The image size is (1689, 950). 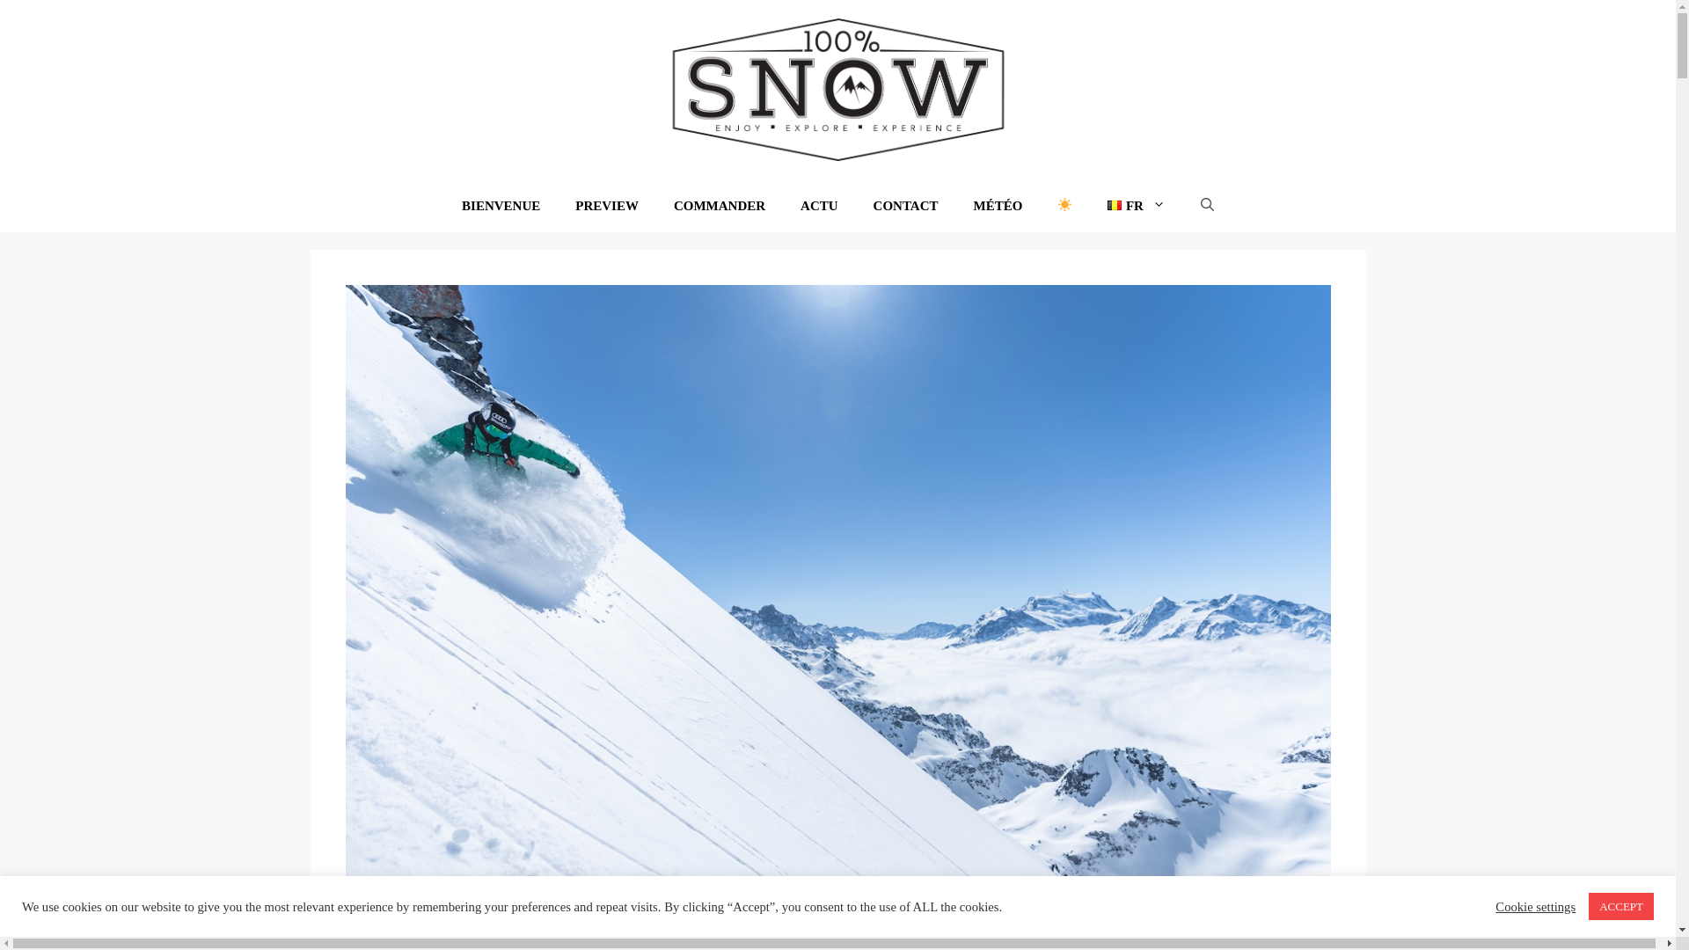 What do you see at coordinates (607, 206) in the screenshot?
I see `PREVIEW` at bounding box center [607, 206].